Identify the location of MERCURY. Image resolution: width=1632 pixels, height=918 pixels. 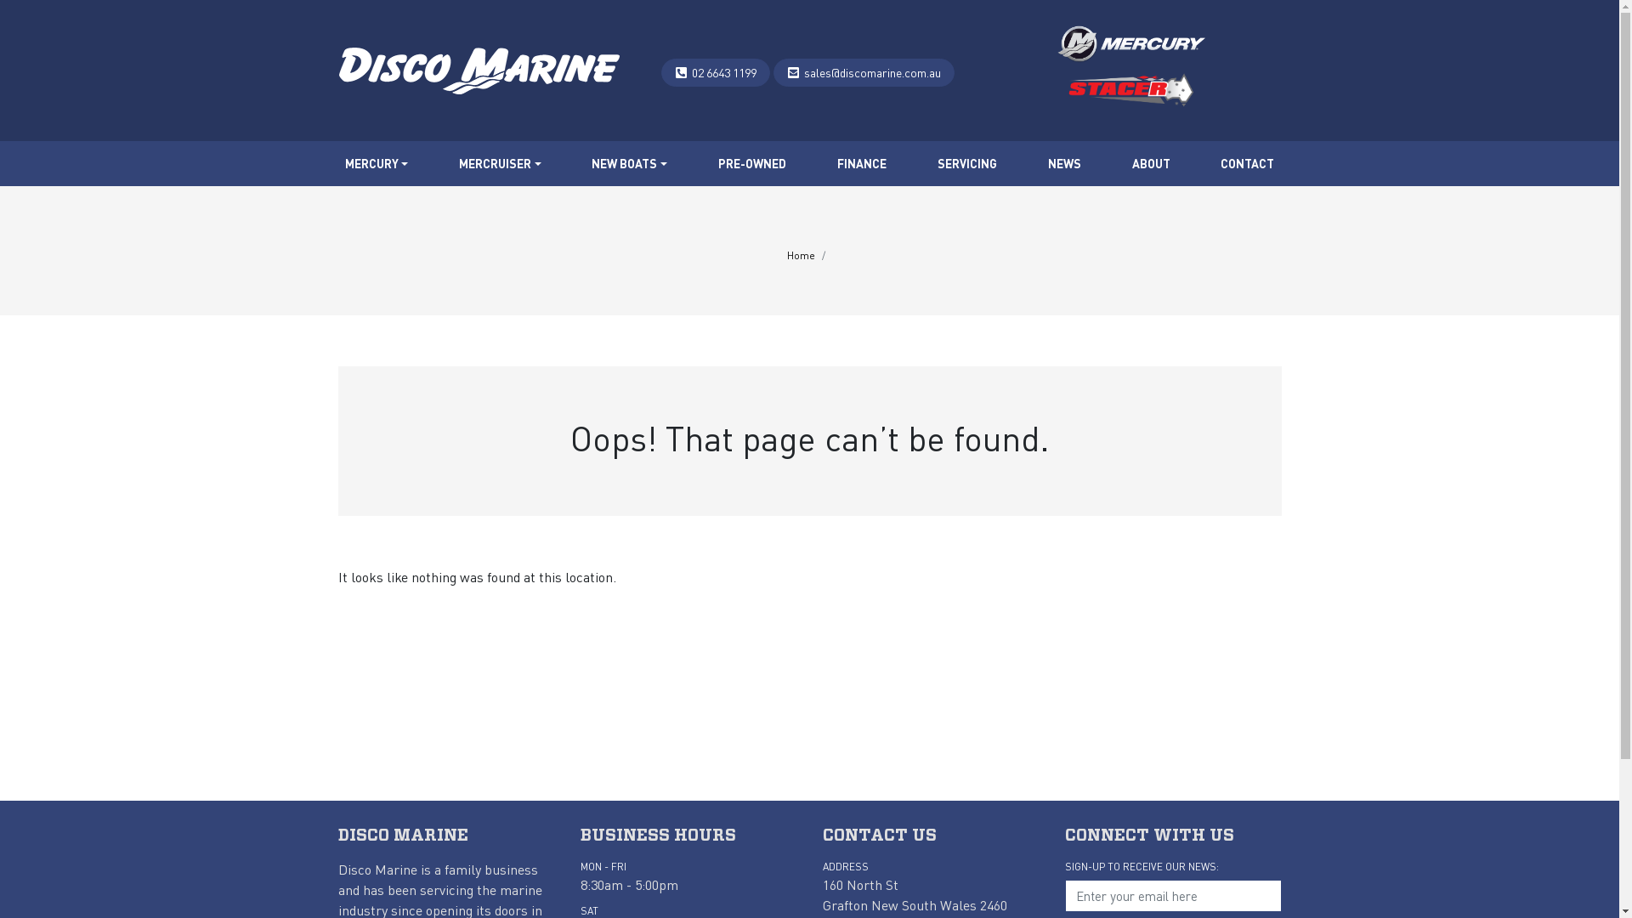
(377, 163).